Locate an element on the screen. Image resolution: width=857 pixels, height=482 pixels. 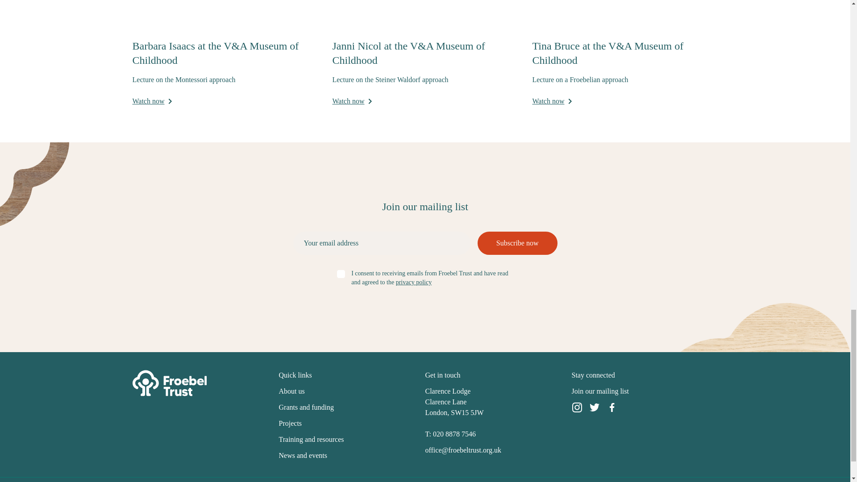
Subscribe now is located at coordinates (517, 243).